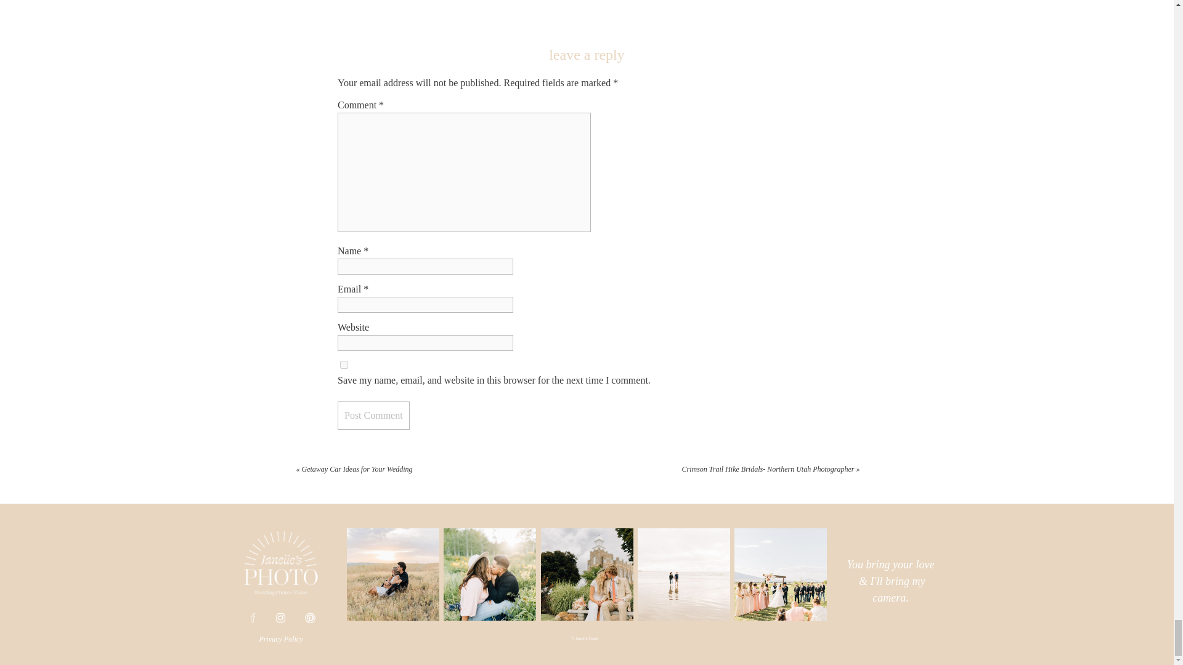  What do you see at coordinates (357, 469) in the screenshot?
I see `Getaway Car Ideas for Your Wedding` at bounding box center [357, 469].